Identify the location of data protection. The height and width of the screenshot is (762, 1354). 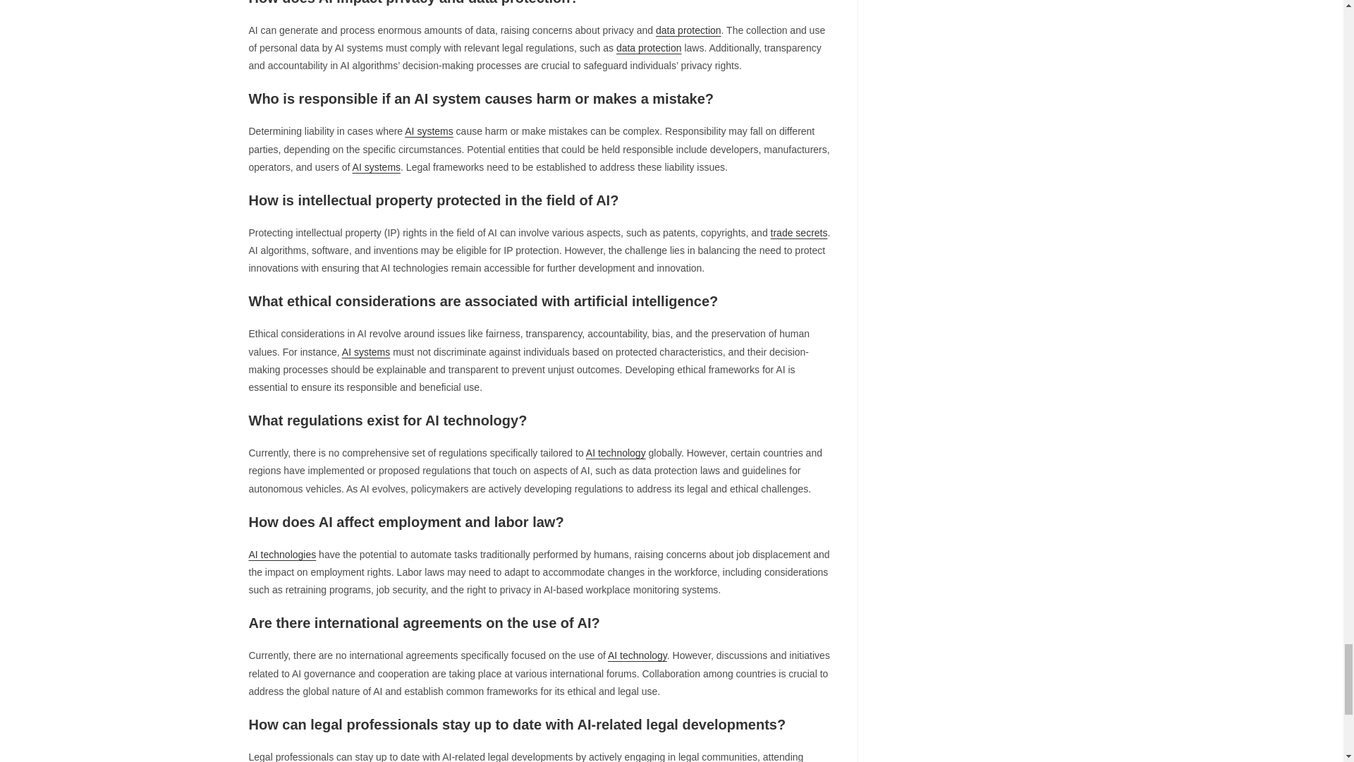
(688, 30).